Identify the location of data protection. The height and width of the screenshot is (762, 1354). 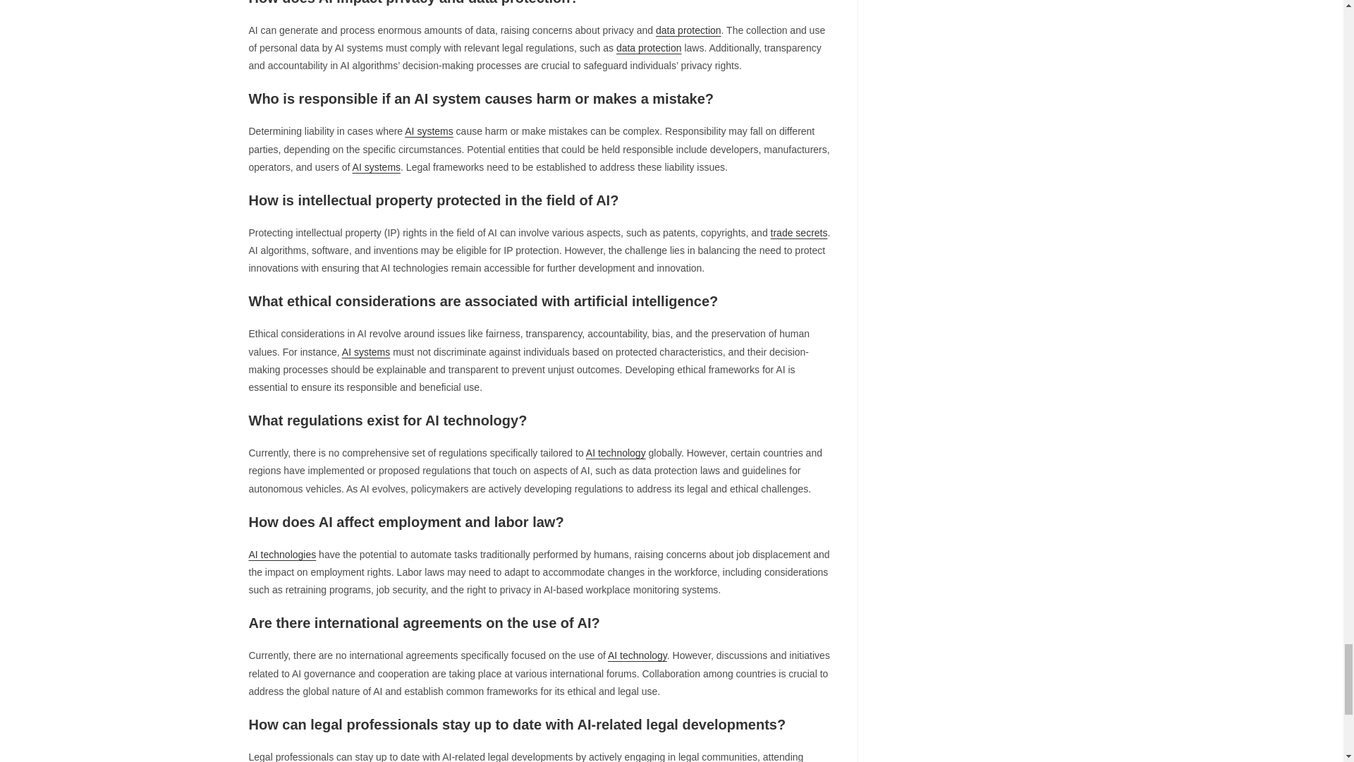
(688, 30).